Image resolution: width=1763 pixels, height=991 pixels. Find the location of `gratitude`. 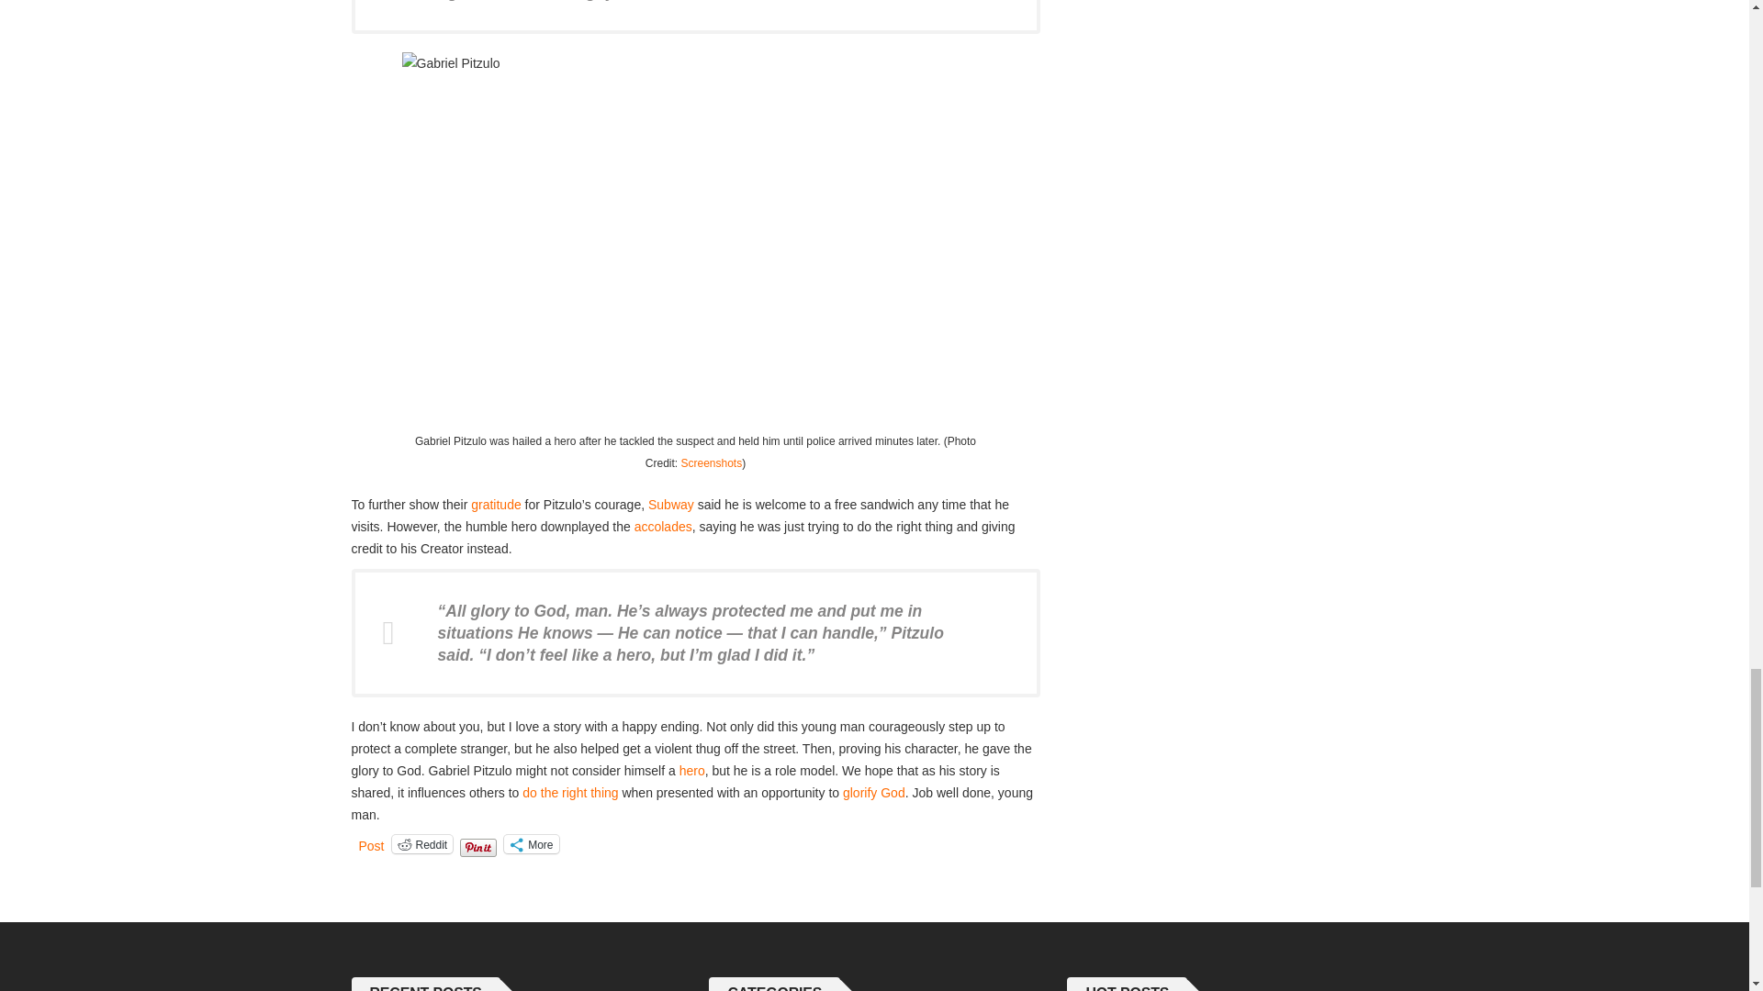

gratitude is located at coordinates (495, 505).